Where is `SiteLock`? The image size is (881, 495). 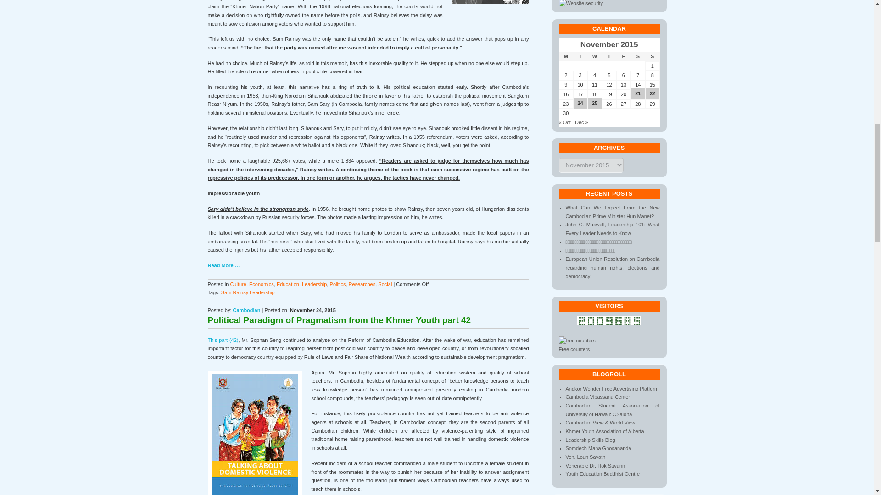
SiteLock is located at coordinates (581, 4).